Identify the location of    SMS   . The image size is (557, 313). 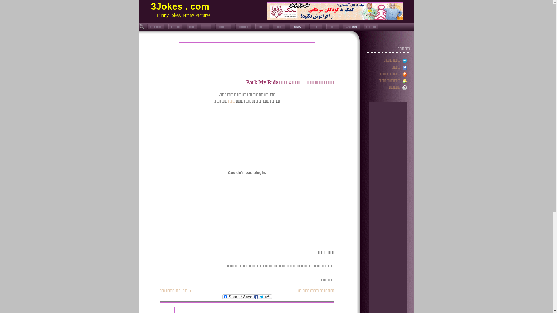
(298, 27).